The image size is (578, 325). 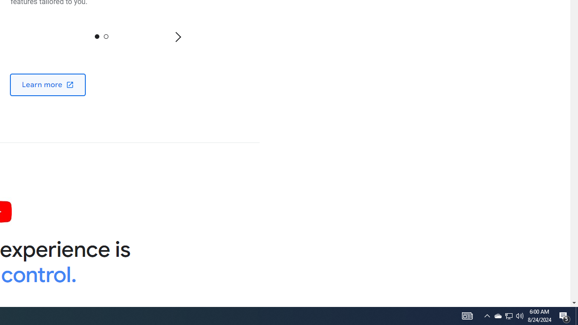 I want to click on Learn more about Maps, so click(x=48, y=84).